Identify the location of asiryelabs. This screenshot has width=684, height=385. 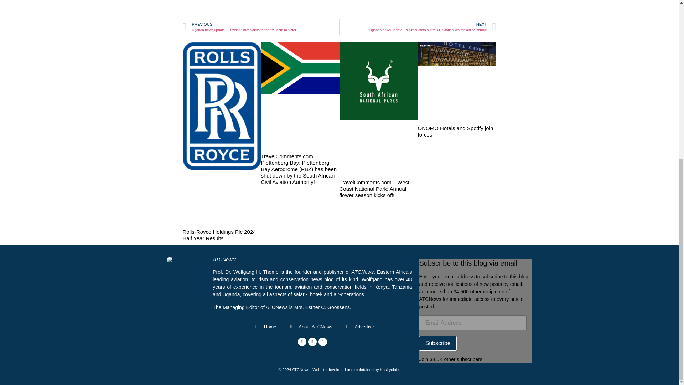
(391, 370).